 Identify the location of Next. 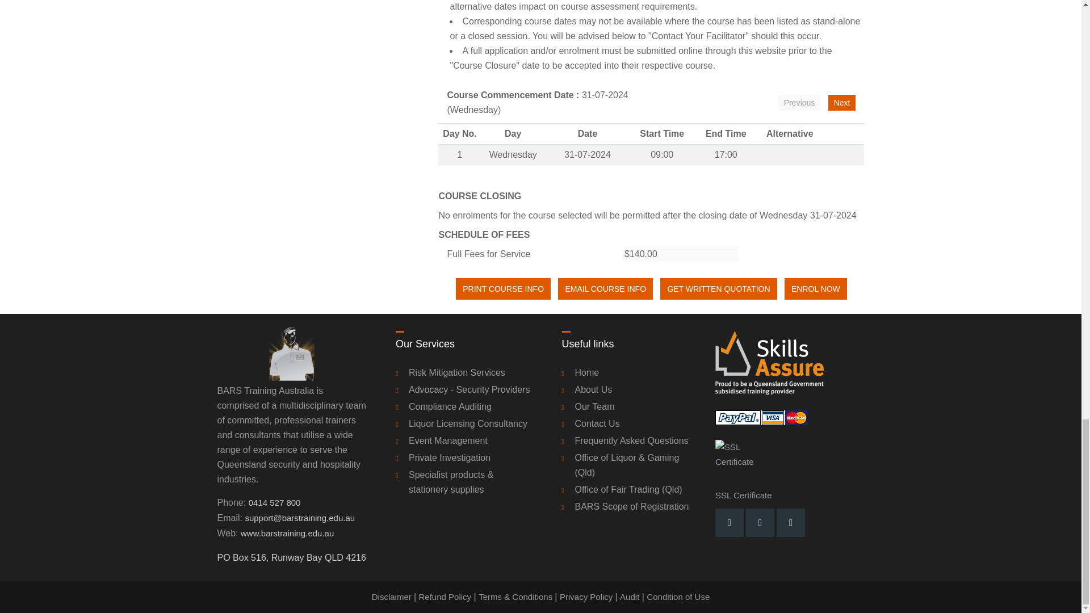
(842, 103).